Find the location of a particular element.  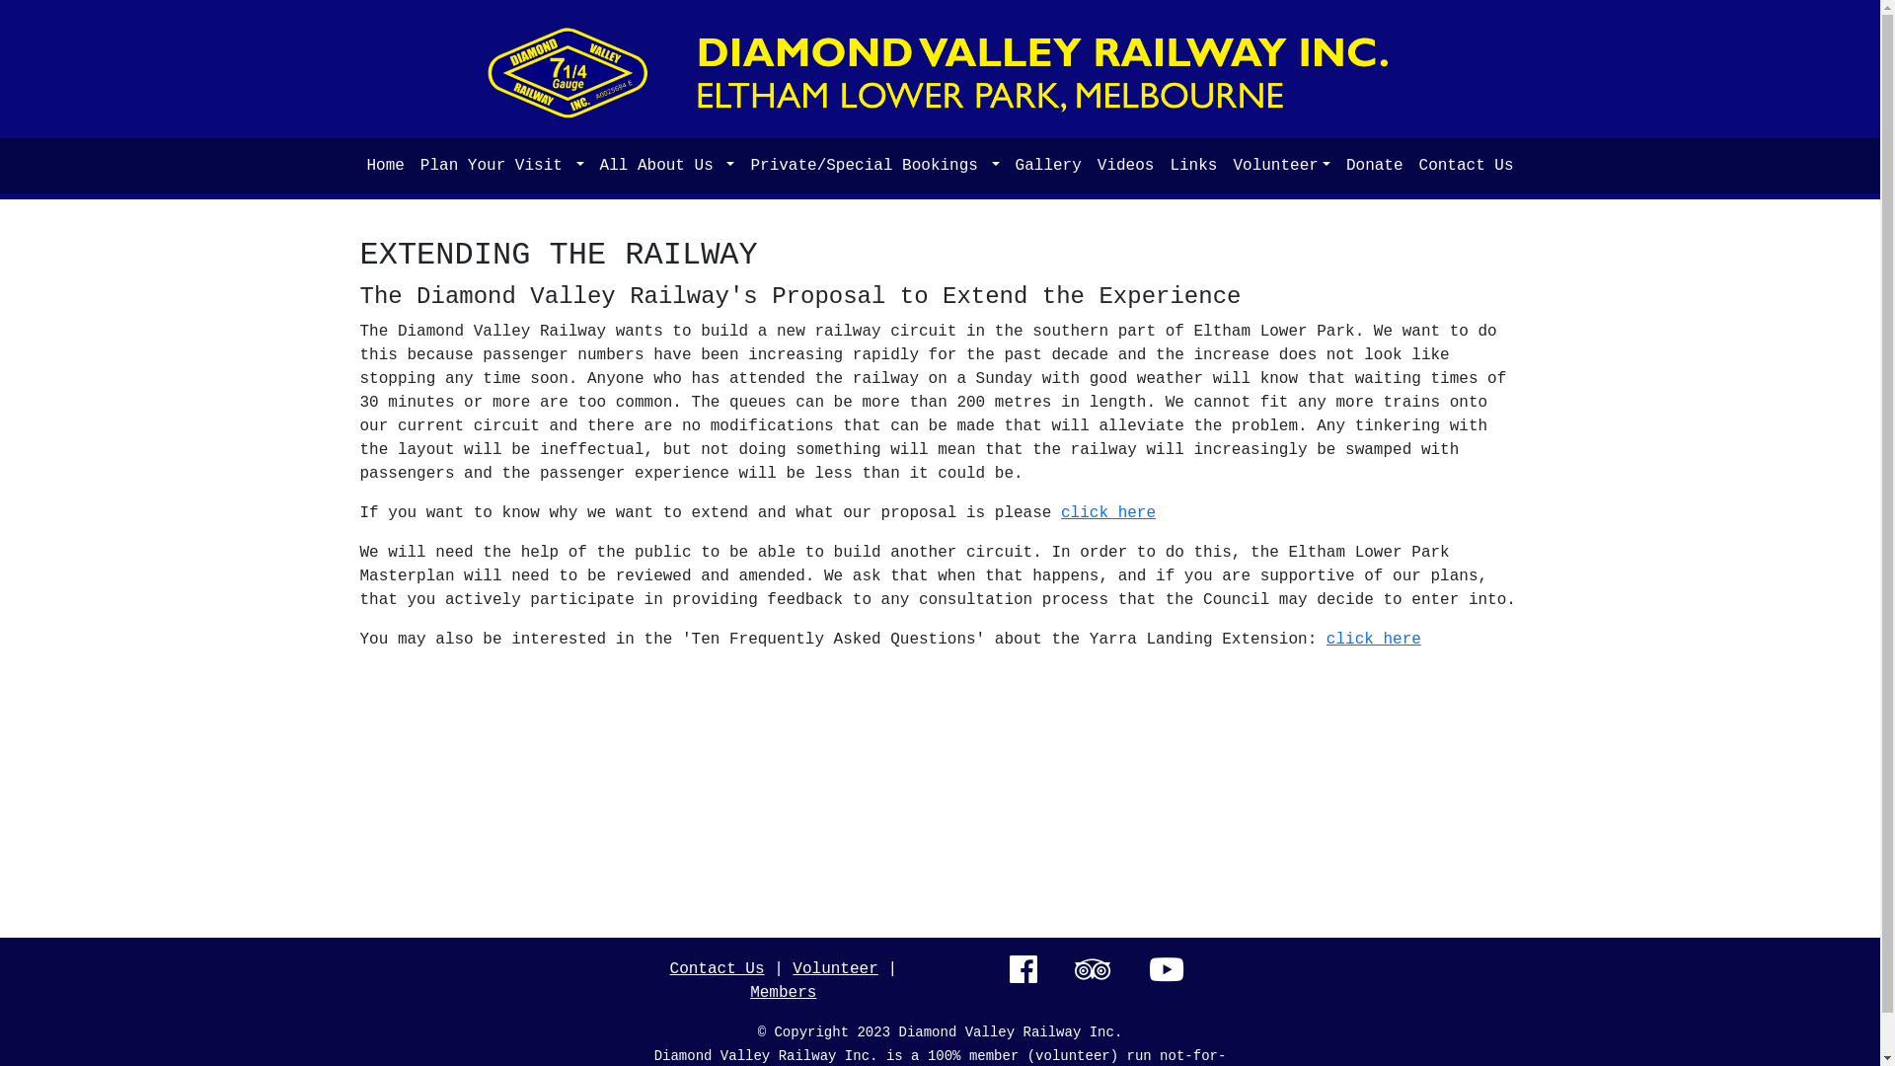

Contact Us is located at coordinates (1467, 166).